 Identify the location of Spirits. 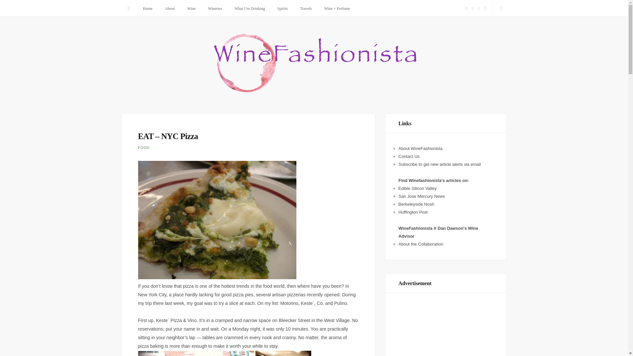
(282, 9).